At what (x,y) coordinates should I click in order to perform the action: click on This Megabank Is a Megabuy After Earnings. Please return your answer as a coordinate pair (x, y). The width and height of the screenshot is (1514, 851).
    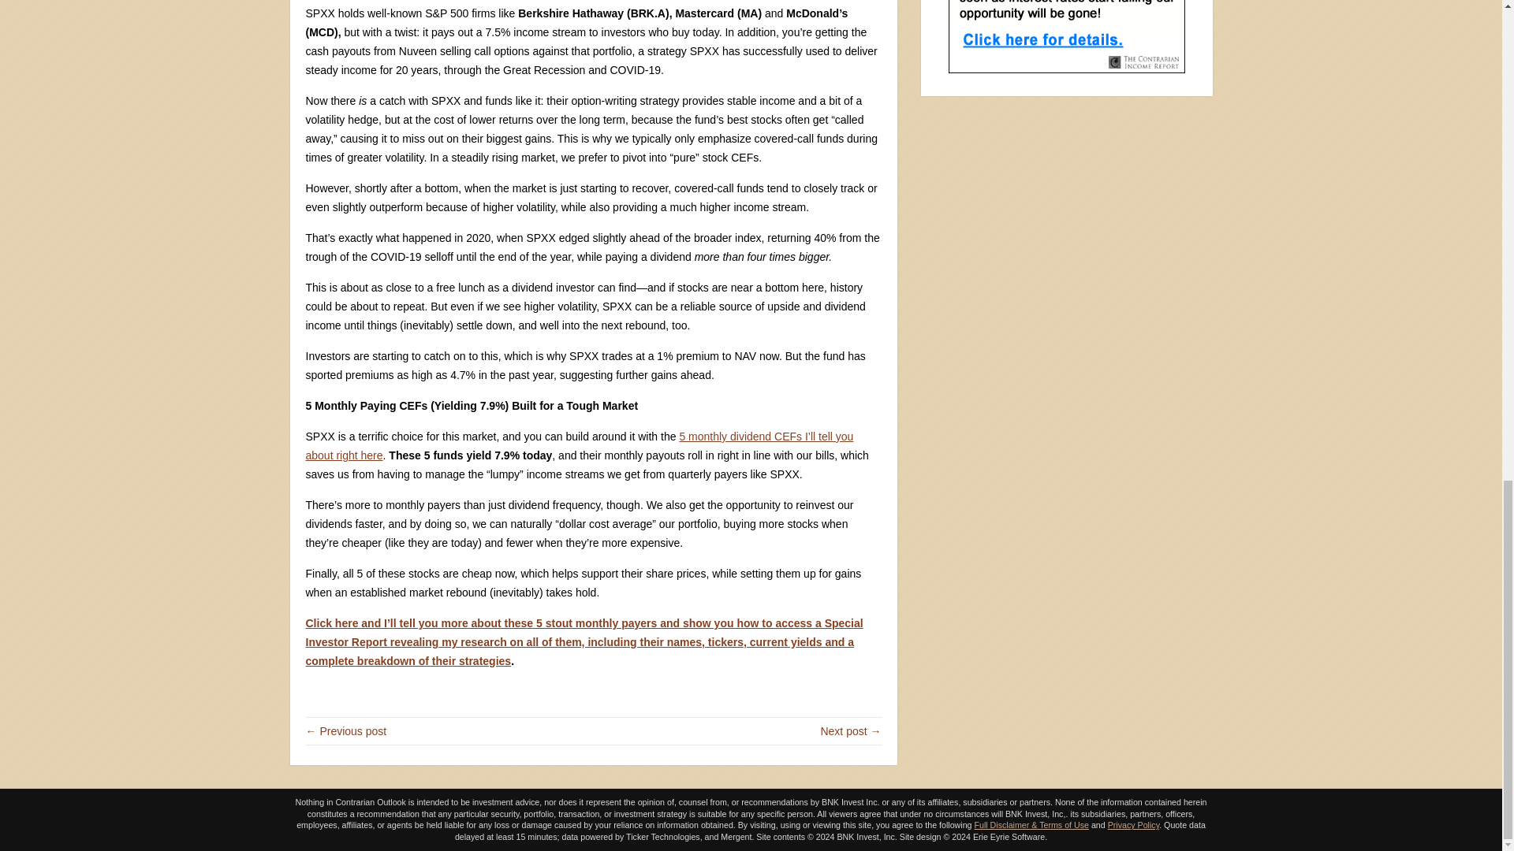
    Looking at the image, I should click on (850, 731).